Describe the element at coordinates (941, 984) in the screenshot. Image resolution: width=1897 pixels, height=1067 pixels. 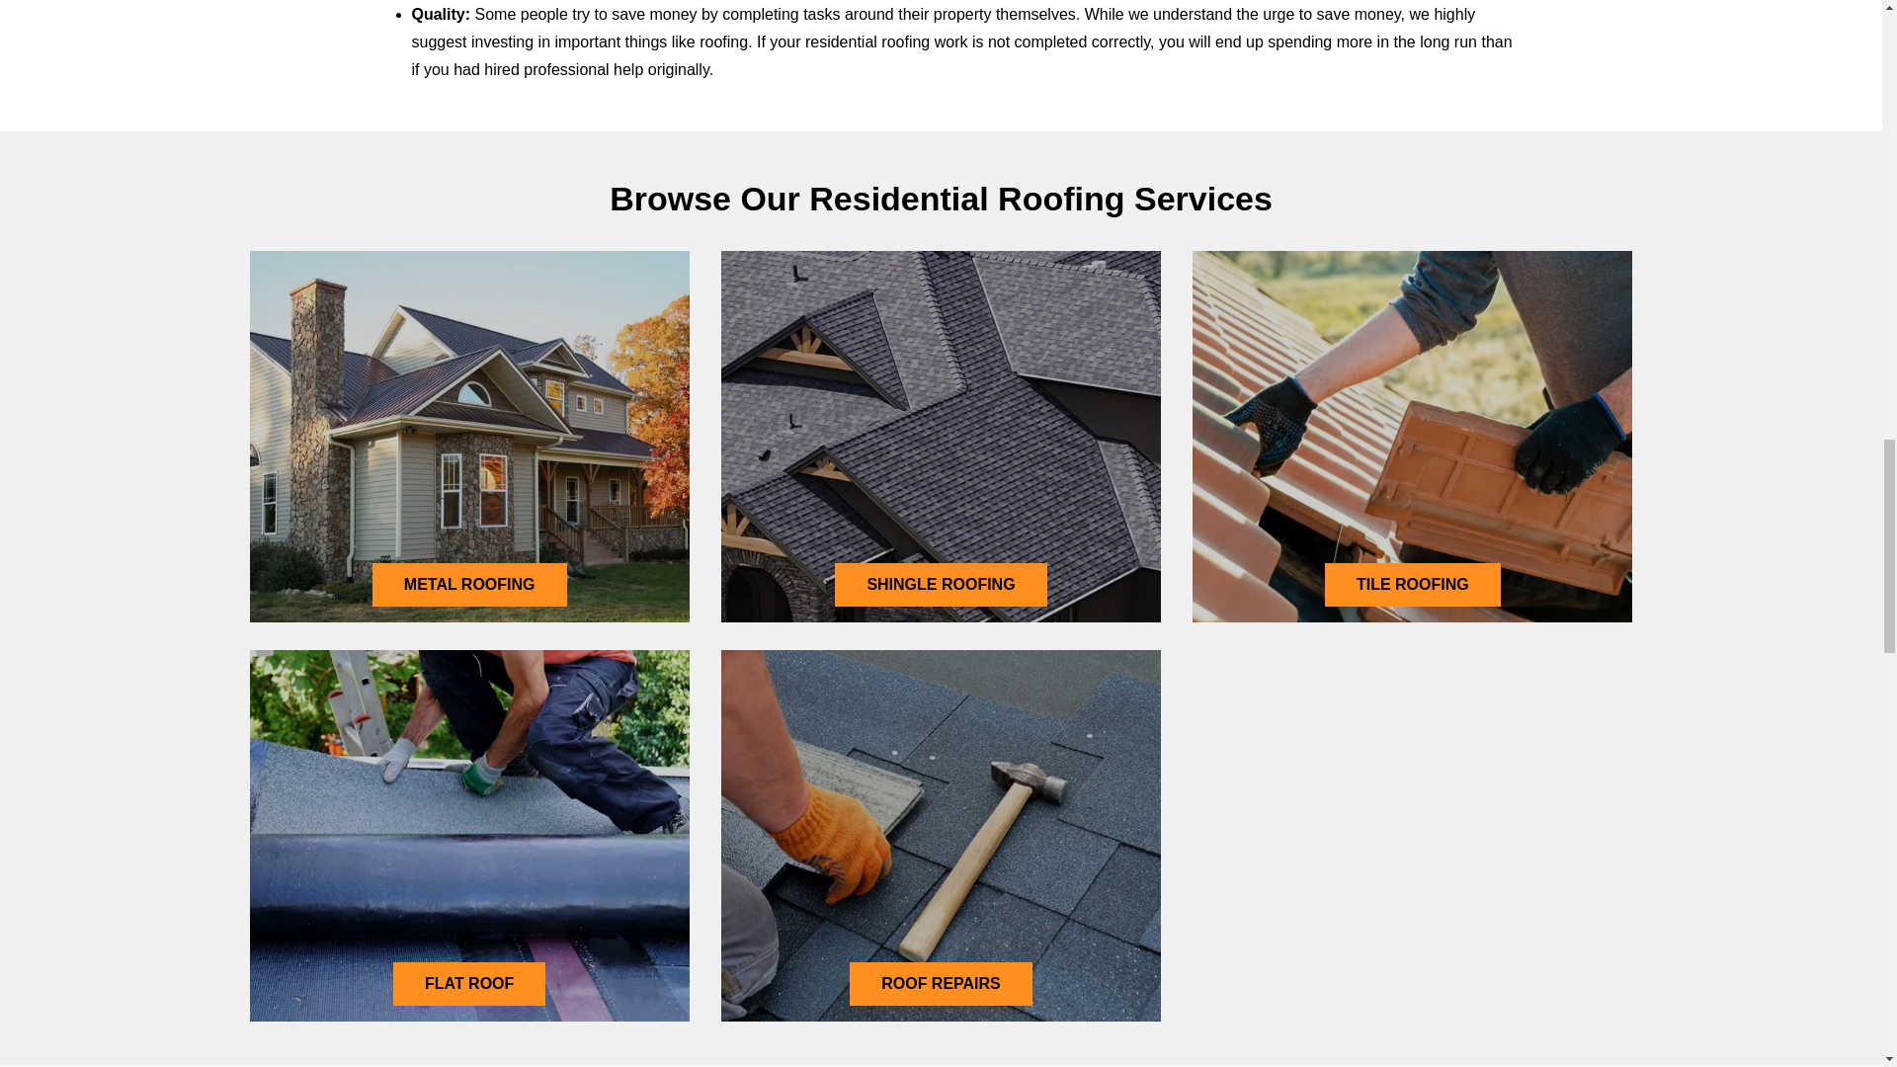
I see `ROOF REPAIRS` at that location.